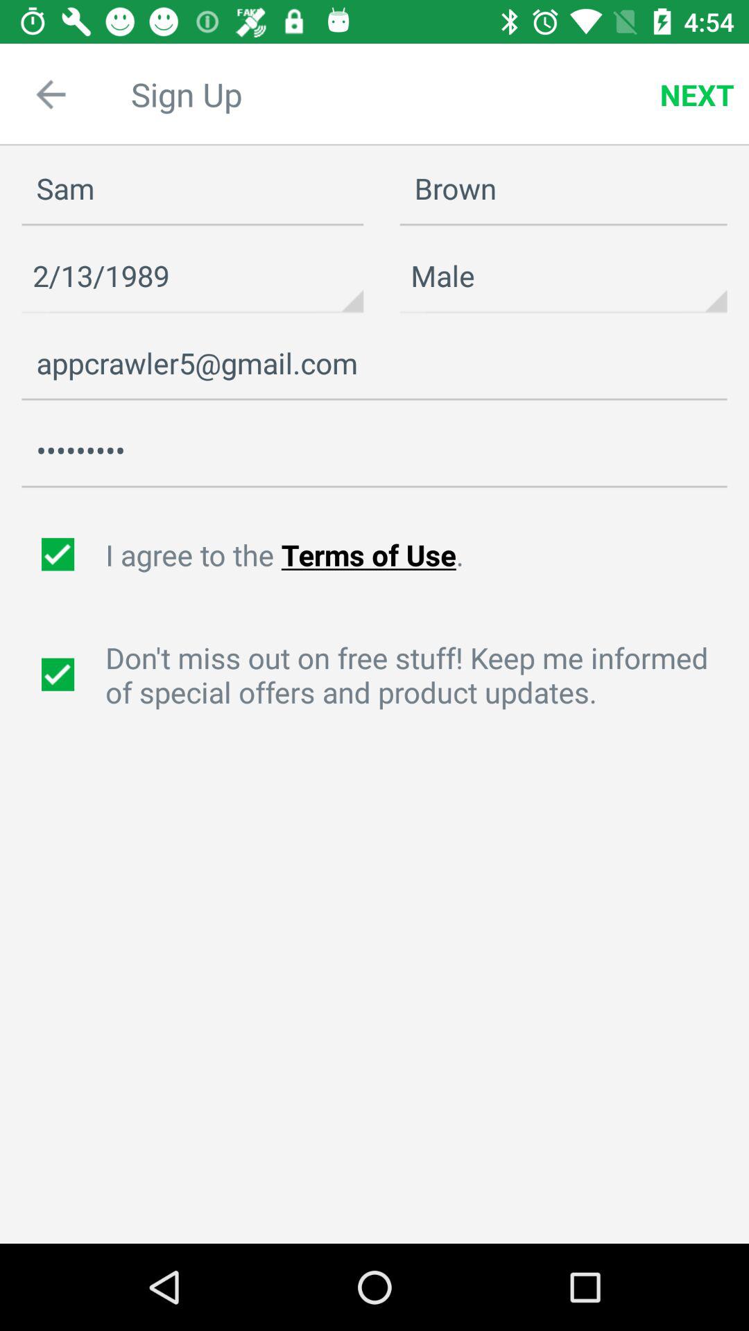 This screenshot has height=1331, width=749. I want to click on launch the item below the sam icon, so click(193, 276).